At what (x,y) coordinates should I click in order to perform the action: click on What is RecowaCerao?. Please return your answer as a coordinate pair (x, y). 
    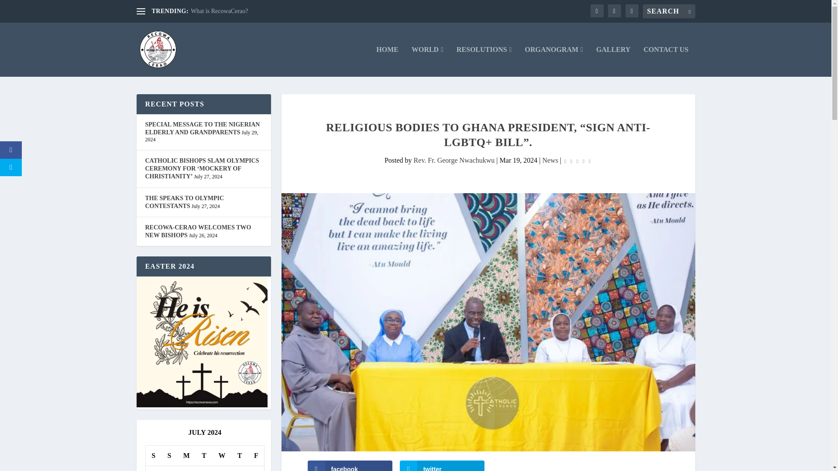
    Looking at the image, I should click on (219, 11).